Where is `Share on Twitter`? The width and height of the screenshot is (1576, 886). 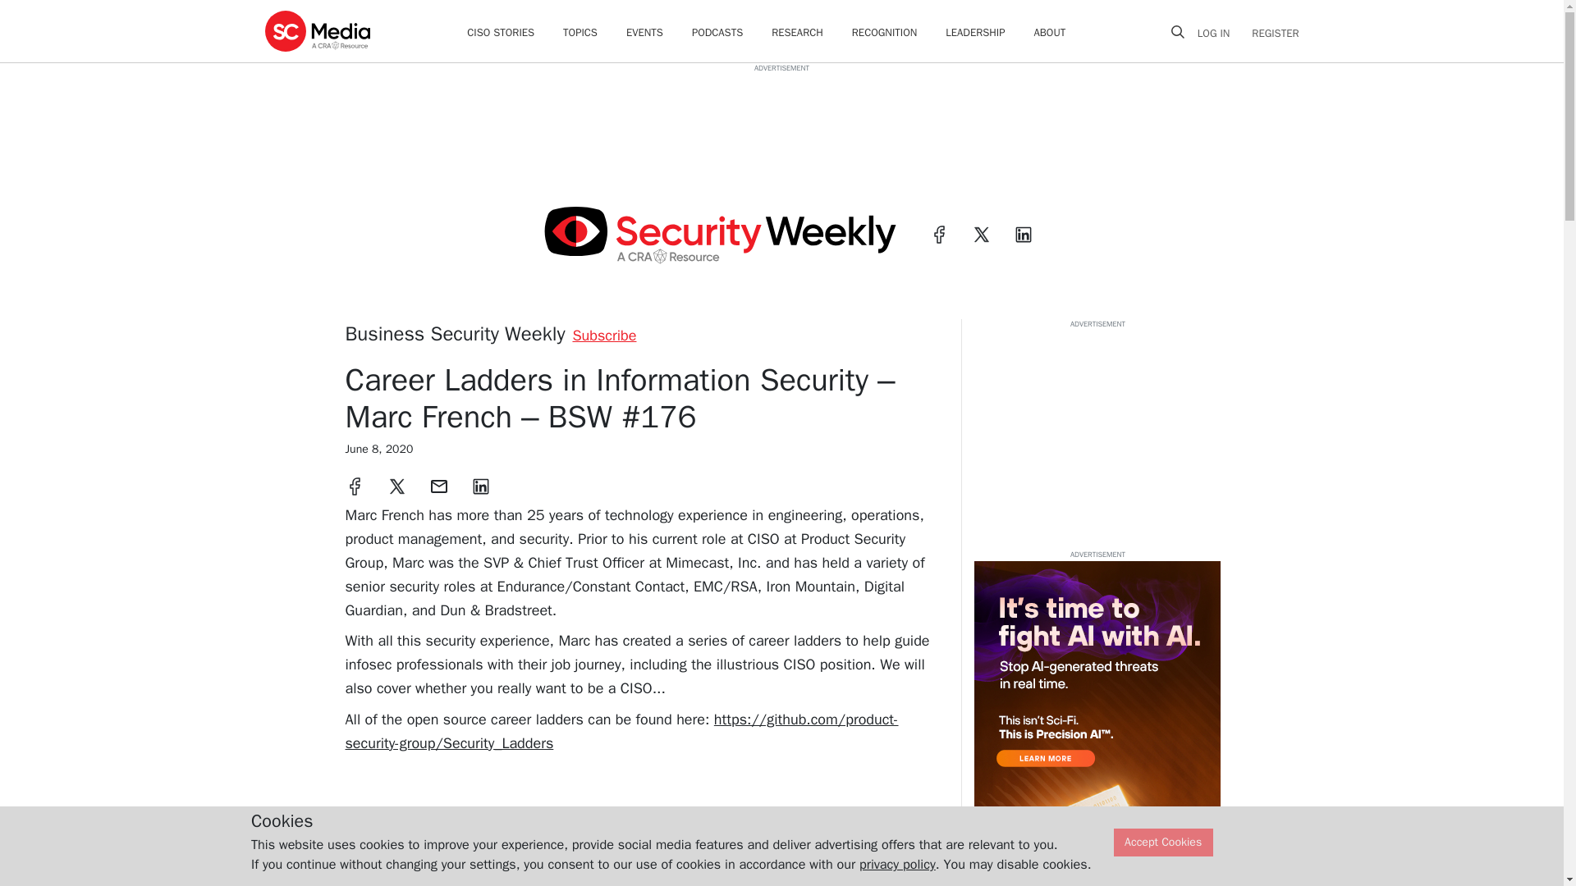
Share on Twitter is located at coordinates (397, 486).